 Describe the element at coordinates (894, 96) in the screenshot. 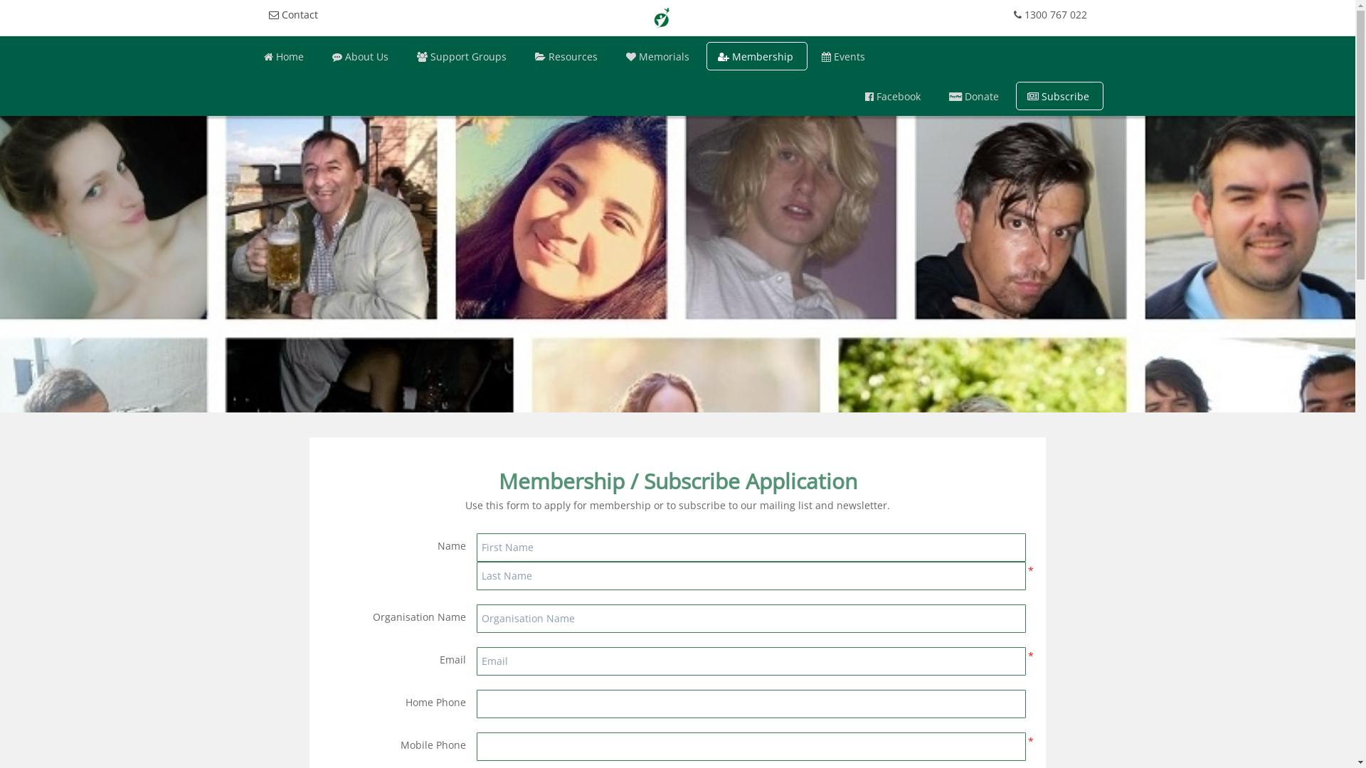

I see `Facebook` at that location.